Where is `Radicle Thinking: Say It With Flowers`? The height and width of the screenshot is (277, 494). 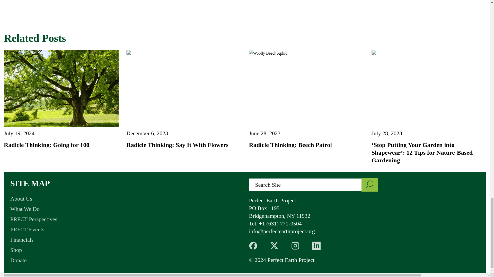 Radicle Thinking: Say It With Flowers is located at coordinates (177, 145).